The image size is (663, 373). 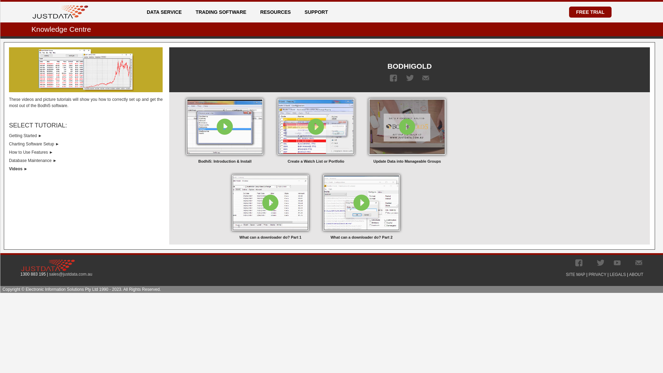 I want to click on  , so click(x=617, y=263).